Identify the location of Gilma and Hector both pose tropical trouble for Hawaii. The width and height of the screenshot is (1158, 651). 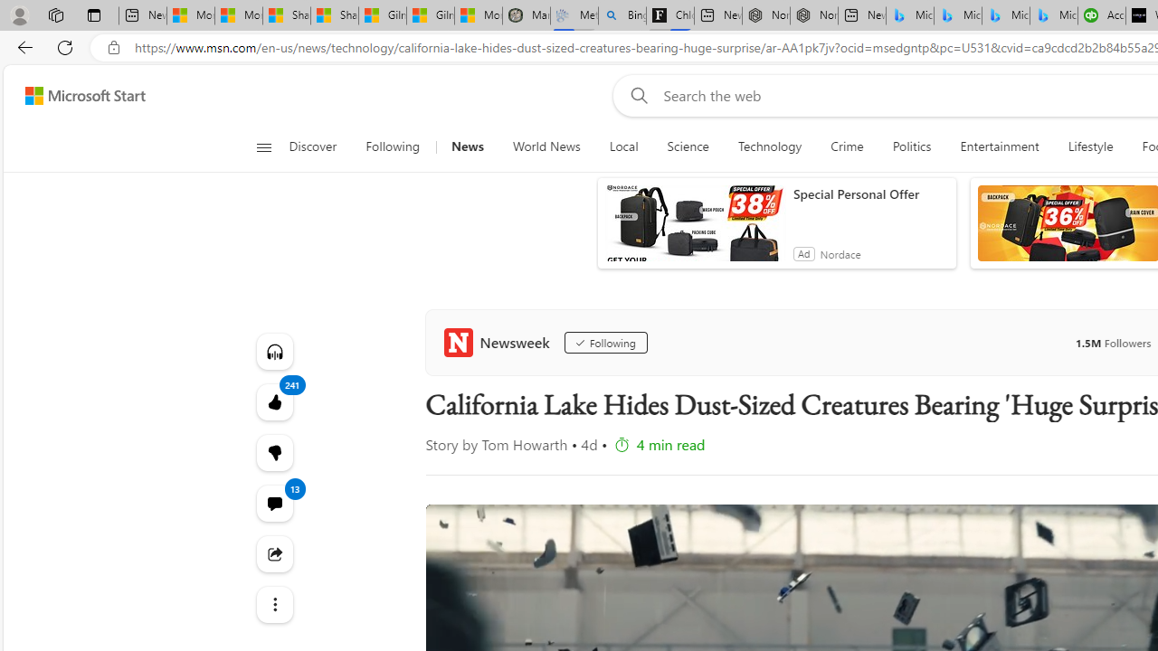
(431, 16).